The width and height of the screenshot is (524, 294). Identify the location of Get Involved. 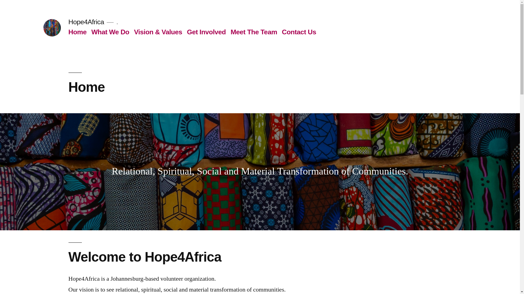
(206, 32).